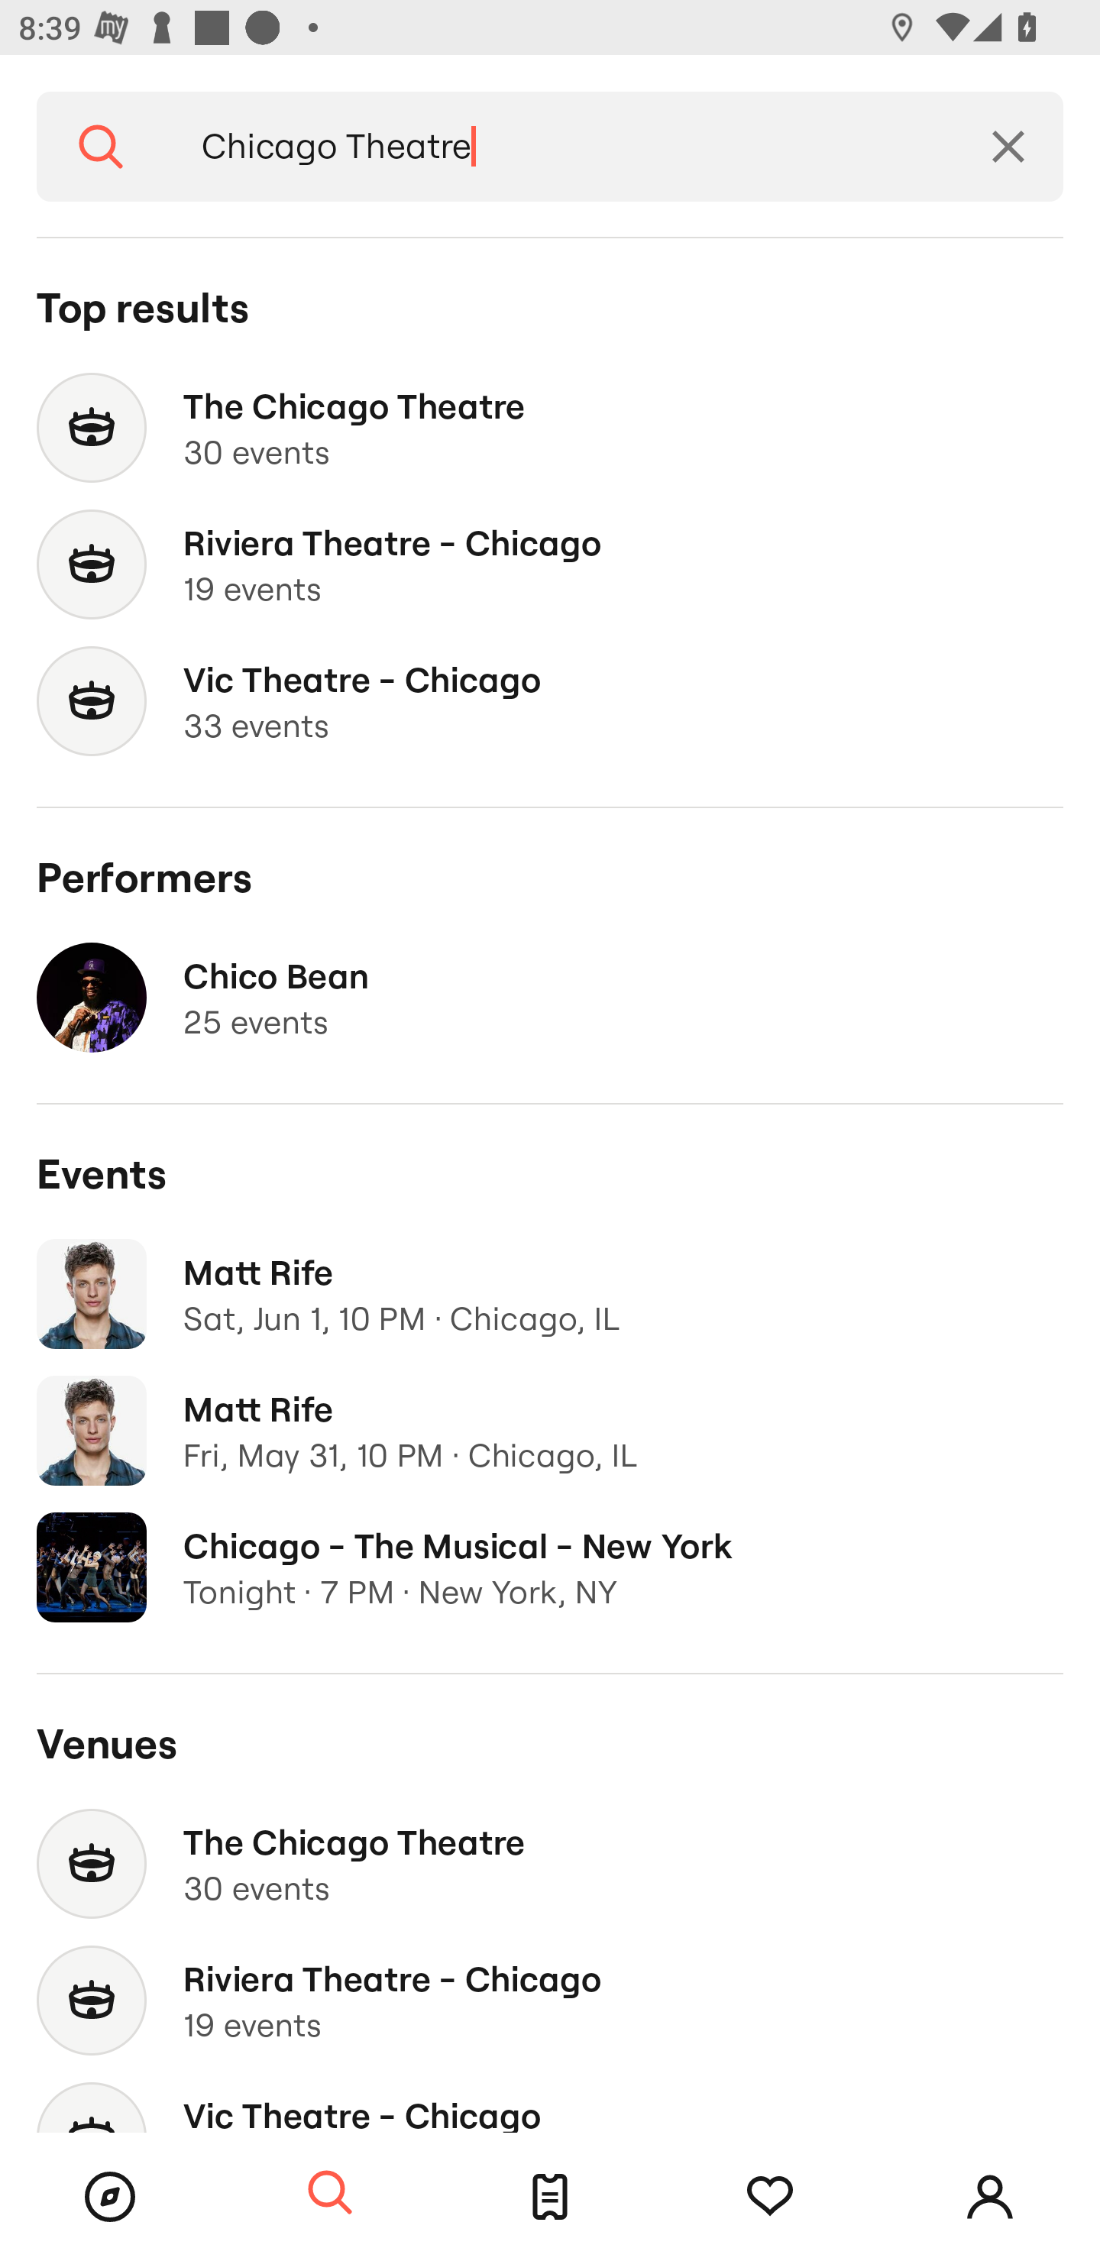 This screenshot has width=1100, height=2261. Describe the element at coordinates (550, 2197) in the screenshot. I see `Tickets` at that location.